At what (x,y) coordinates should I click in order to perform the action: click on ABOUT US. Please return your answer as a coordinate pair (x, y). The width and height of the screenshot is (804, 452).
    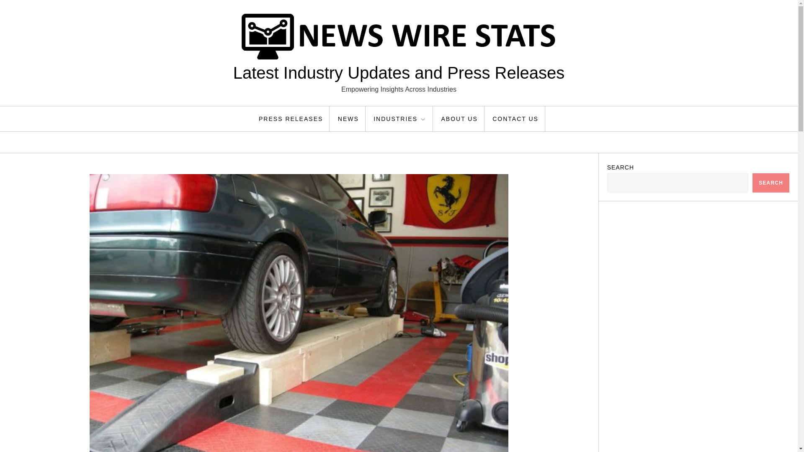
    Looking at the image, I should click on (459, 119).